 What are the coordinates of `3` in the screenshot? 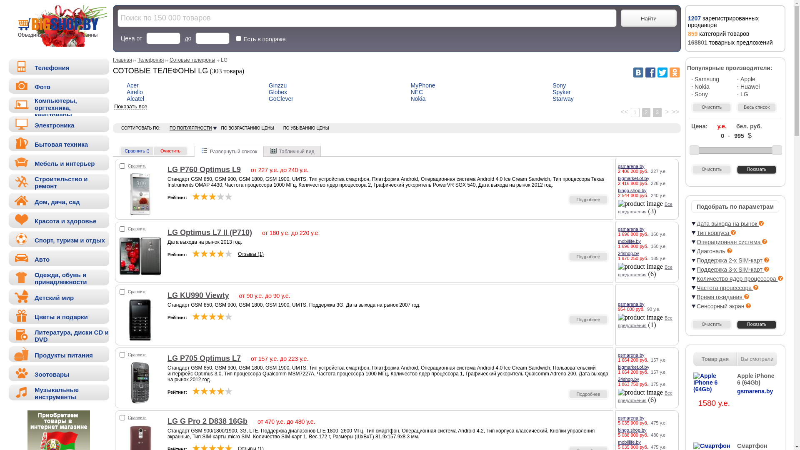 It's located at (657, 112).